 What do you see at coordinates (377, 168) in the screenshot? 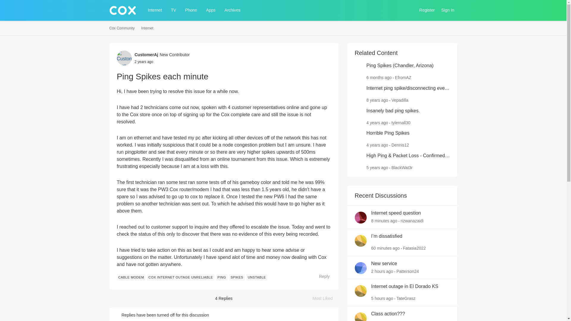
I see `July 26, 2019 at 4:05 PM` at bounding box center [377, 168].